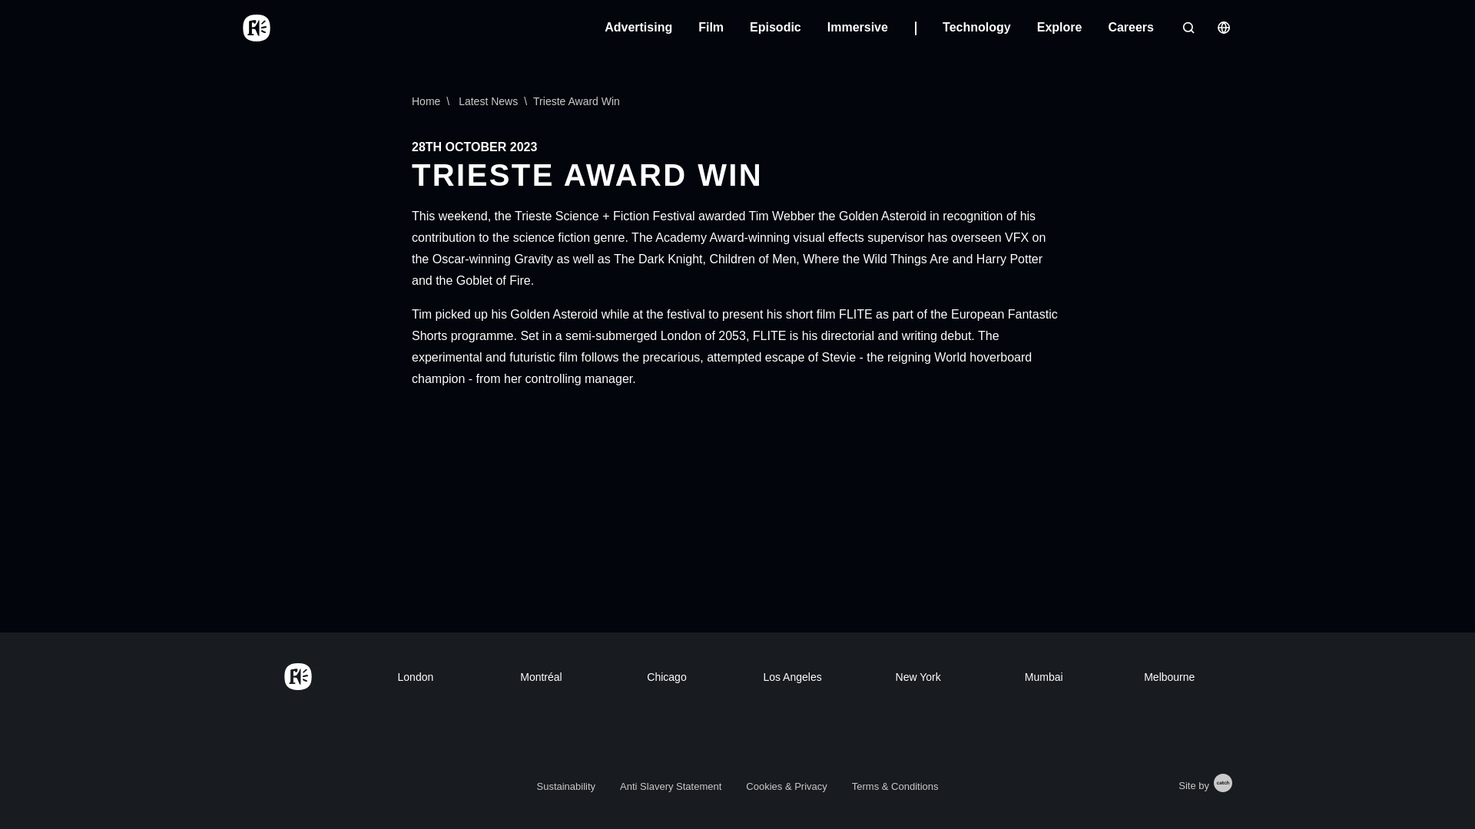 The image size is (1475, 829). What do you see at coordinates (1223, 28) in the screenshot?
I see `Languages` at bounding box center [1223, 28].